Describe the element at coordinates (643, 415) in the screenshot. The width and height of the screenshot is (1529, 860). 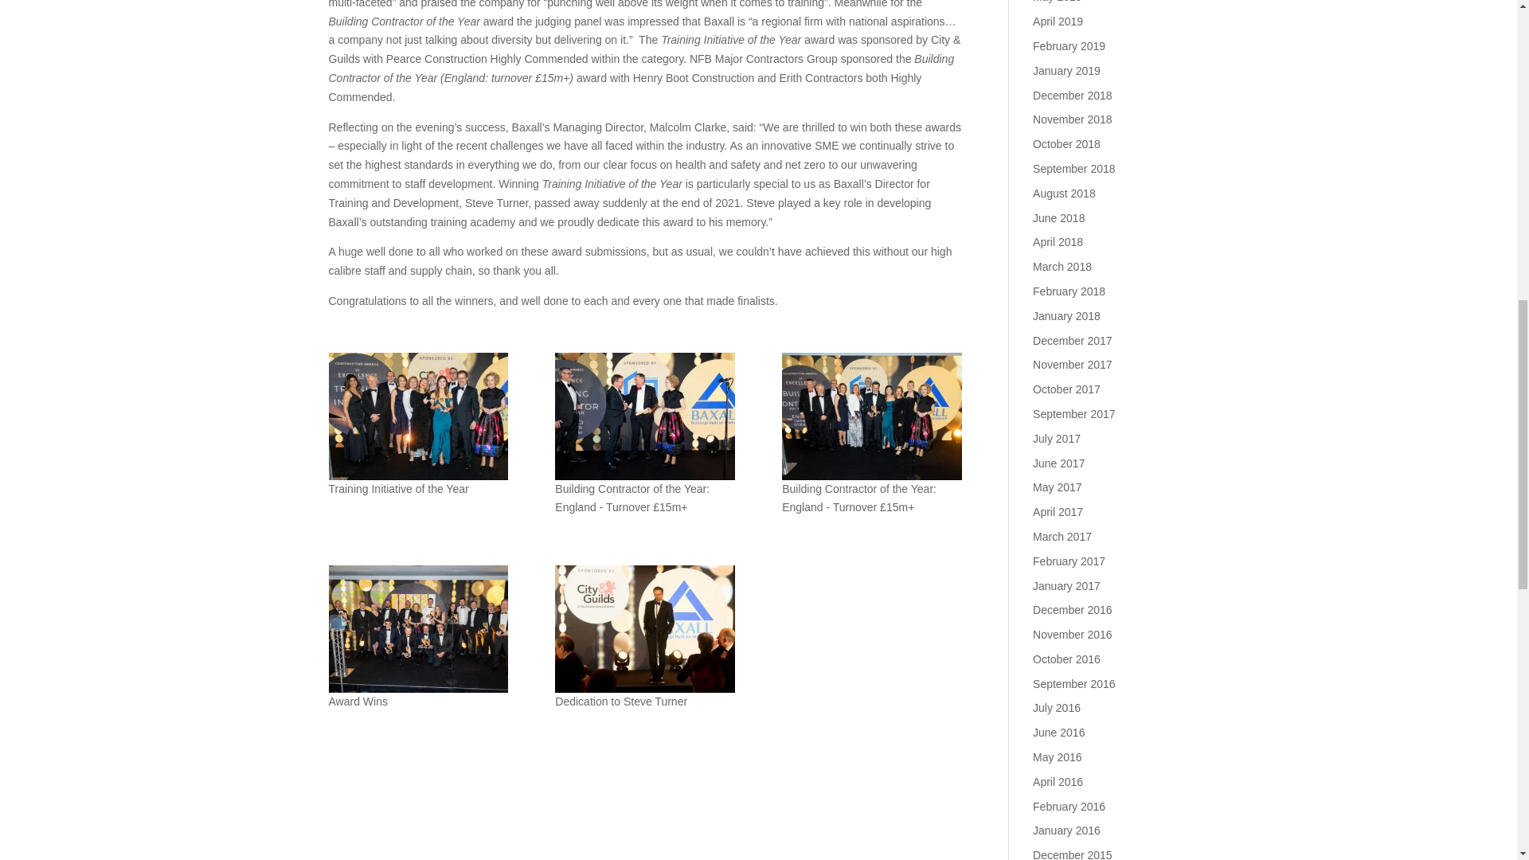
I see `PHT 070422 NFB 373` at that location.